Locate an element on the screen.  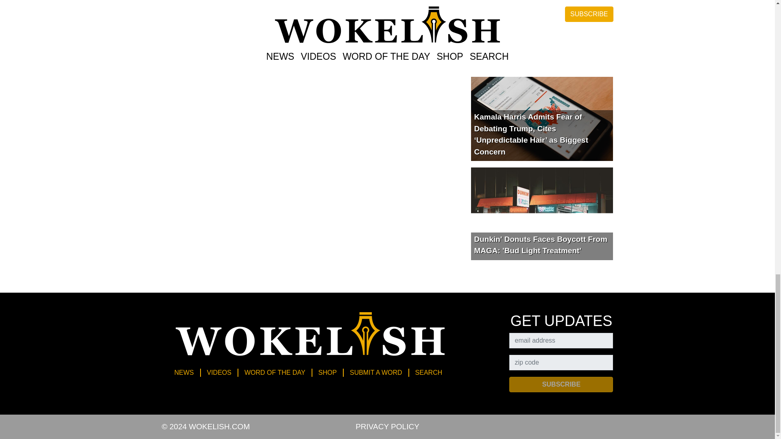
VIDEOS is located at coordinates (219, 372).